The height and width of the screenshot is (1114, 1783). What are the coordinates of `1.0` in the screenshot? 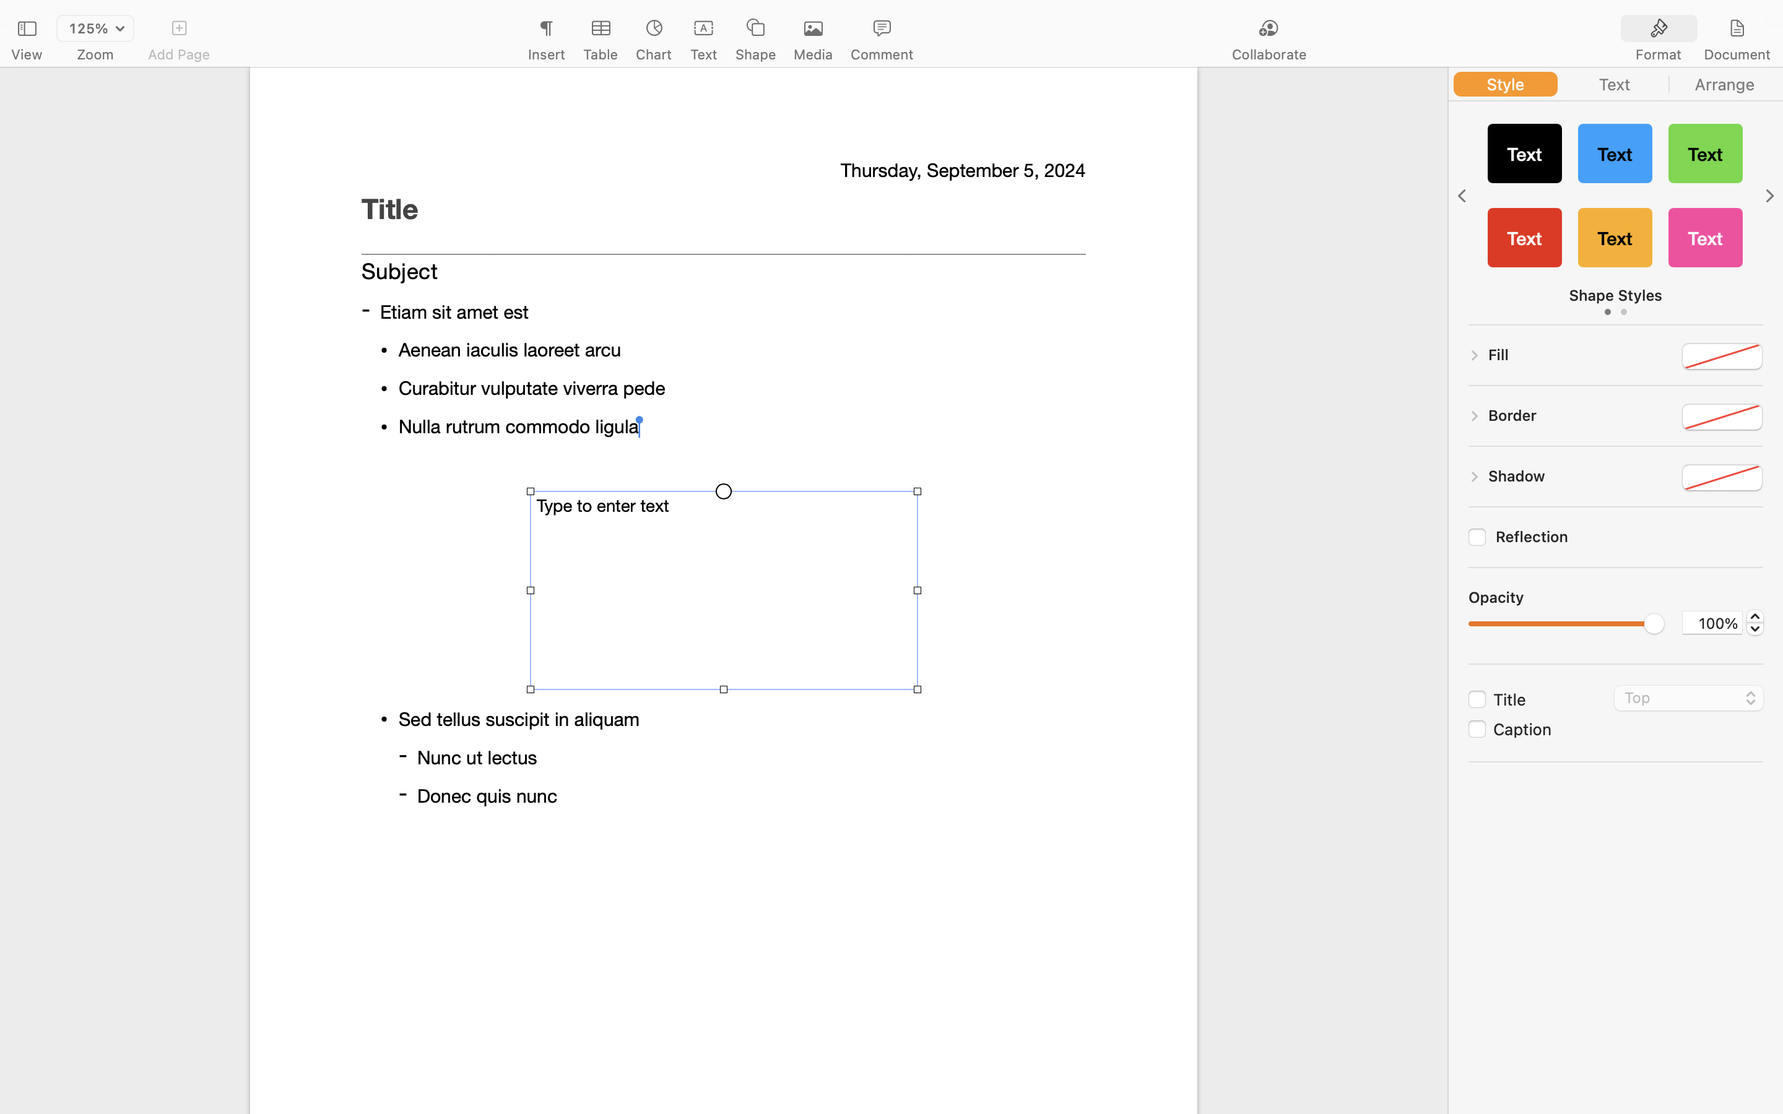 It's located at (1755, 623).